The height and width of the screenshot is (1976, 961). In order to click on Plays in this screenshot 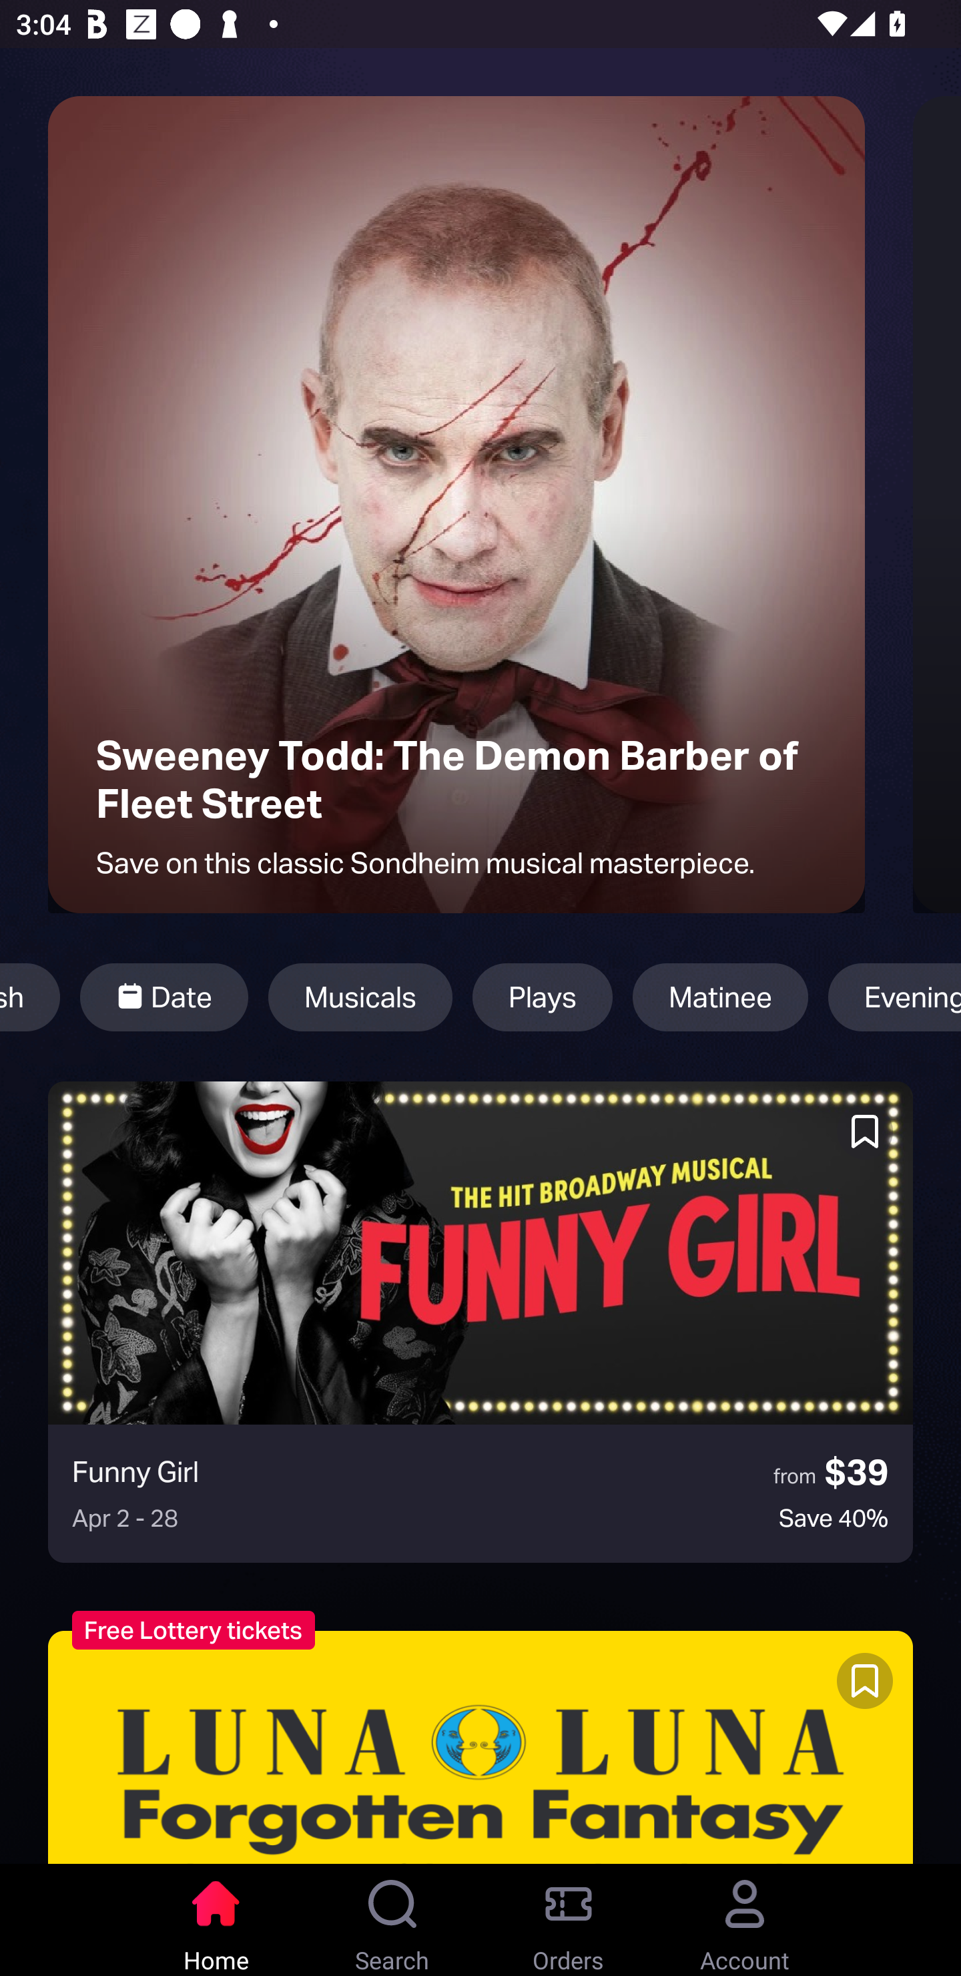, I will do `click(543, 997)`.